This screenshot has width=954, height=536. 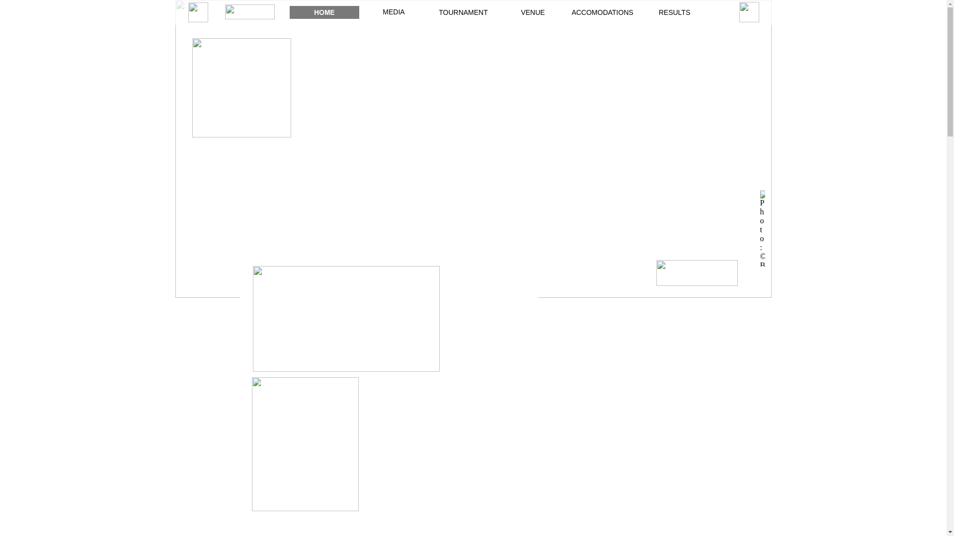 I want to click on TOURNAMENT, so click(x=463, y=12).